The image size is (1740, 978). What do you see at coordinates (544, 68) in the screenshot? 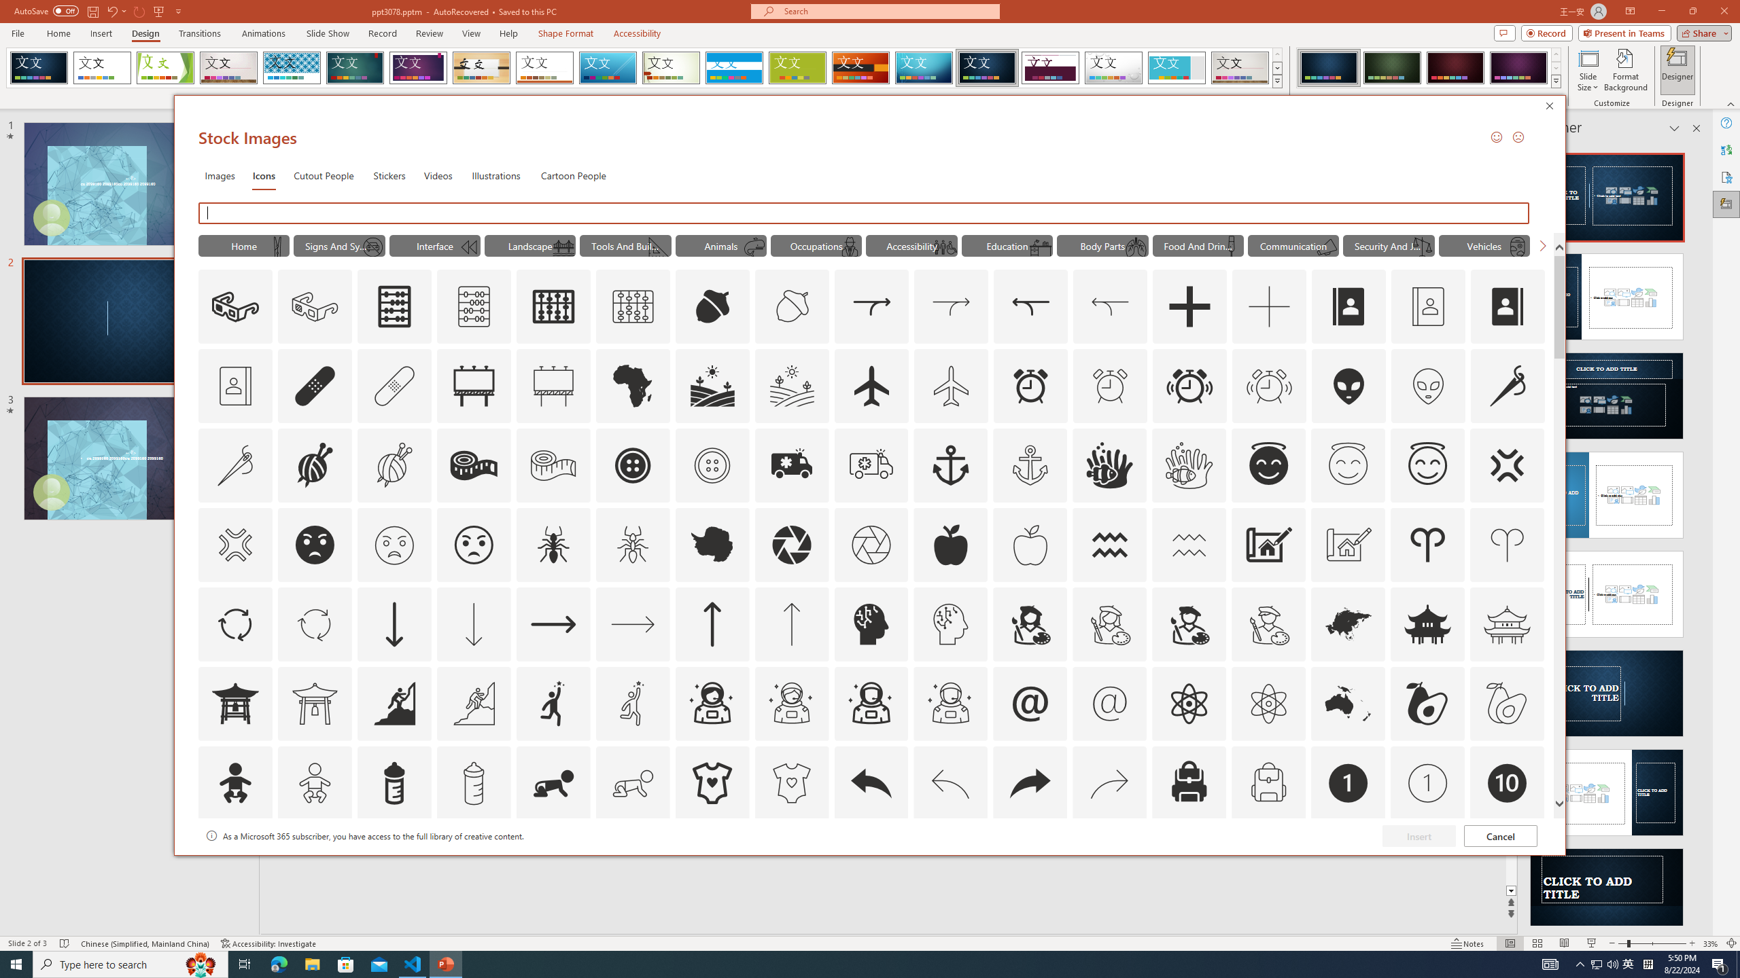
I see `Retrospect` at bounding box center [544, 68].